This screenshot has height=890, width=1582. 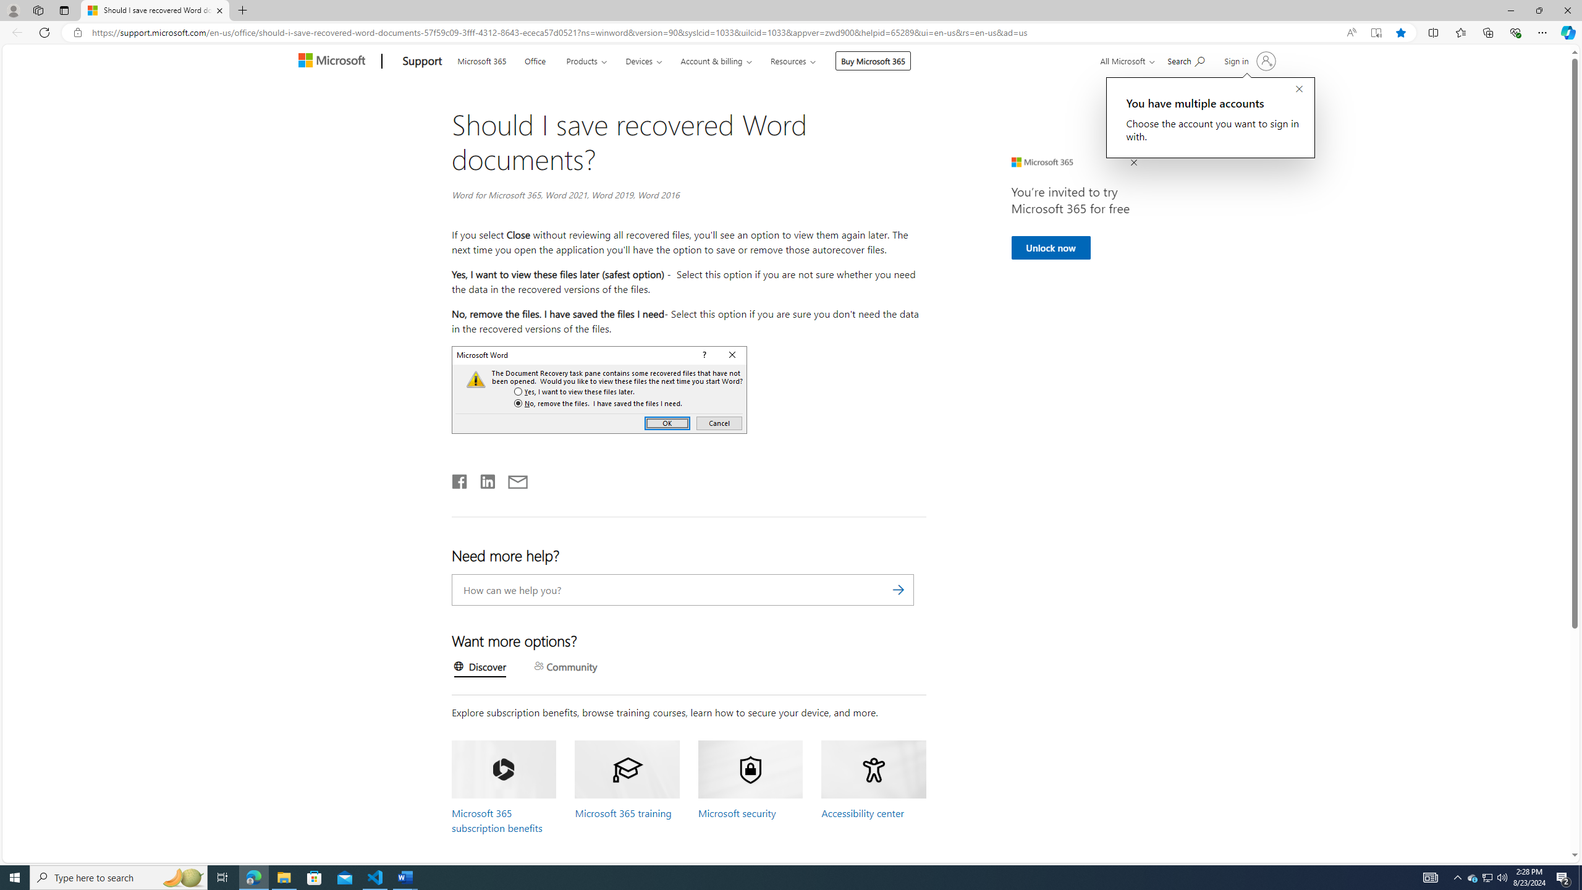 I want to click on Split screen, so click(x=1432, y=32).